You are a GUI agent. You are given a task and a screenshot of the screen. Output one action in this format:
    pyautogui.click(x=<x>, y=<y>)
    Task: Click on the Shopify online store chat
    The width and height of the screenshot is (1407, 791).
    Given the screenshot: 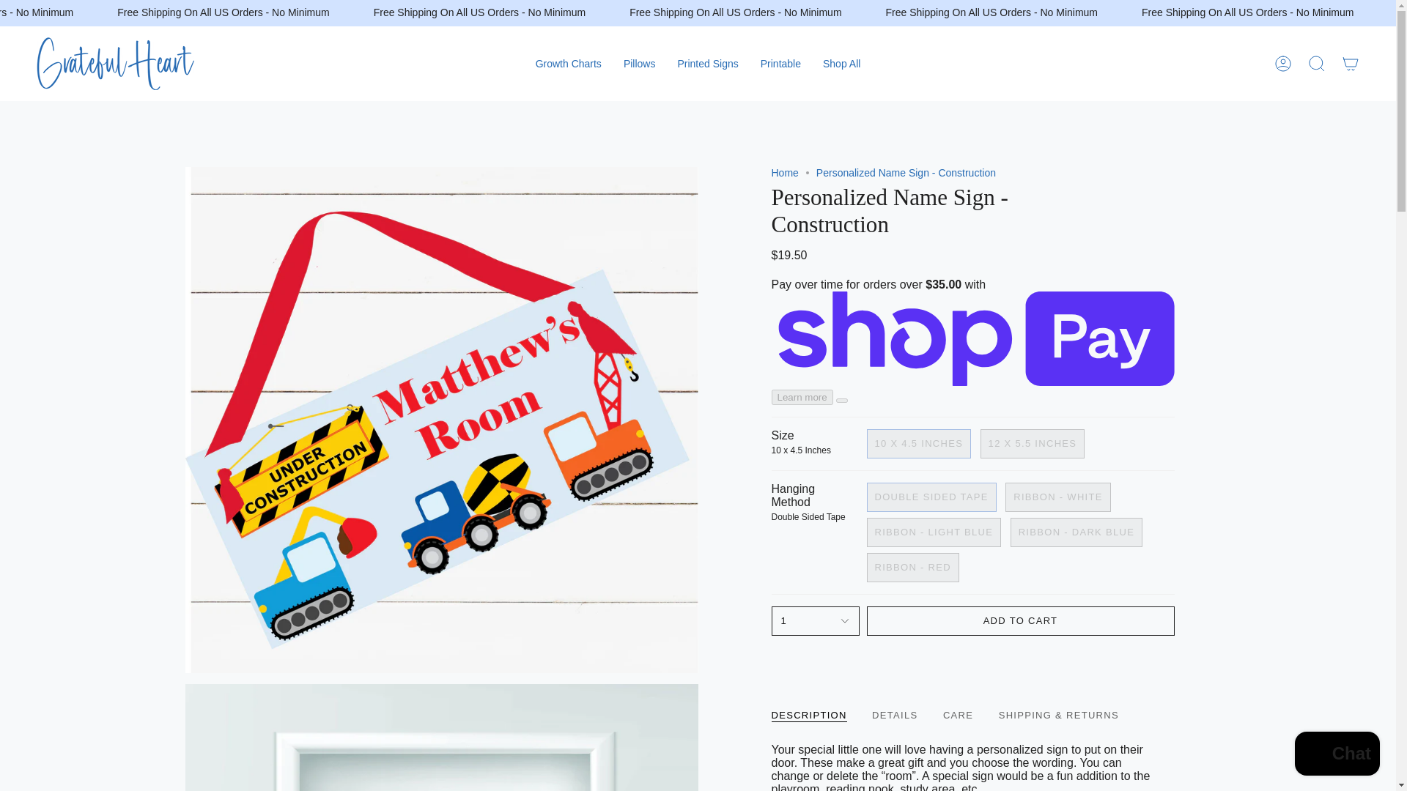 What is the action you would take?
    pyautogui.click(x=1337, y=755)
    